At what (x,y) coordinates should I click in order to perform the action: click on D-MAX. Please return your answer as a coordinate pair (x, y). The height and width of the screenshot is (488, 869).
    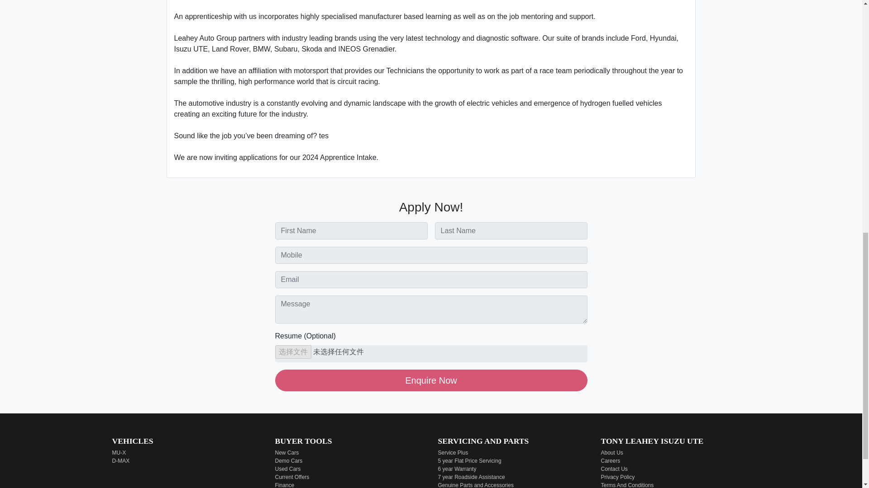
    Looking at the image, I should click on (120, 461).